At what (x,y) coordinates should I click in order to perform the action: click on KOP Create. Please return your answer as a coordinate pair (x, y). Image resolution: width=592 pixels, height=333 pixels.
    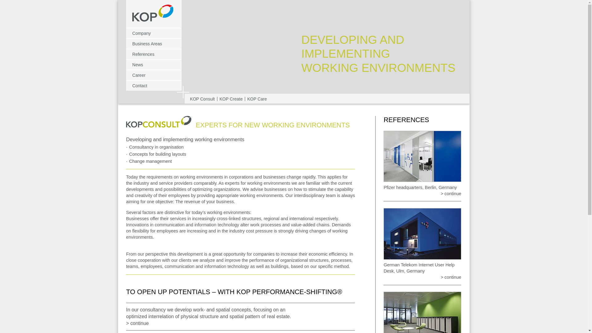
    Looking at the image, I should click on (231, 99).